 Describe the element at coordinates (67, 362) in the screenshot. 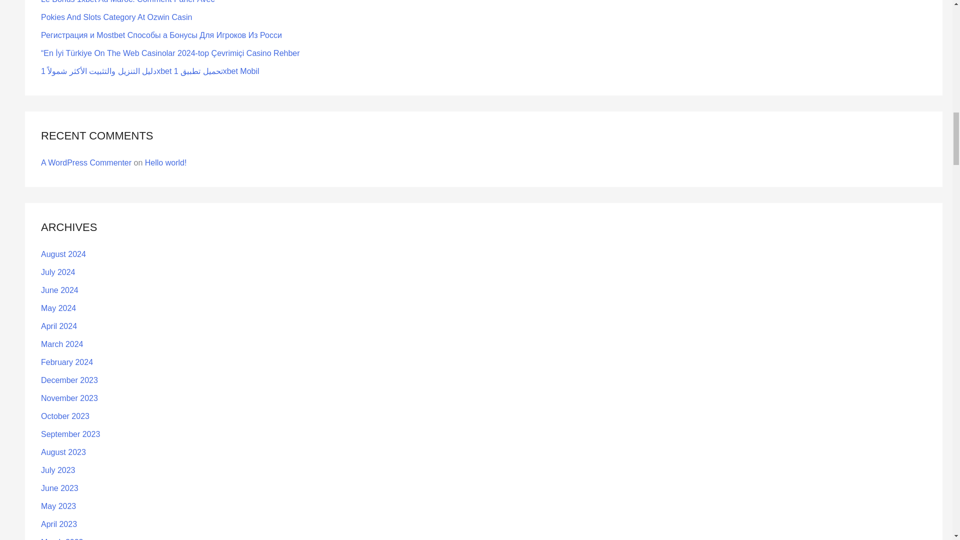

I see `February 2024` at that location.